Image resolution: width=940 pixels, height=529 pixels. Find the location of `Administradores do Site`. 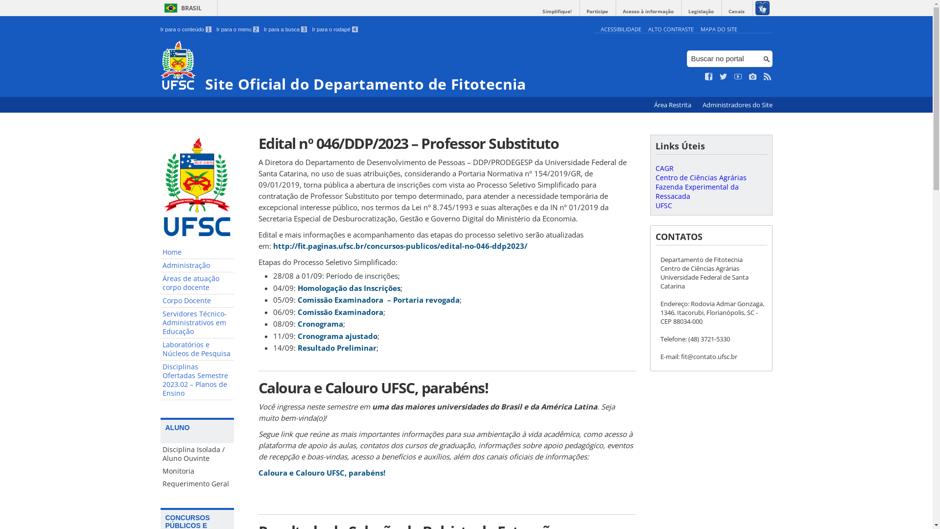

Administradores do Site is located at coordinates (737, 105).